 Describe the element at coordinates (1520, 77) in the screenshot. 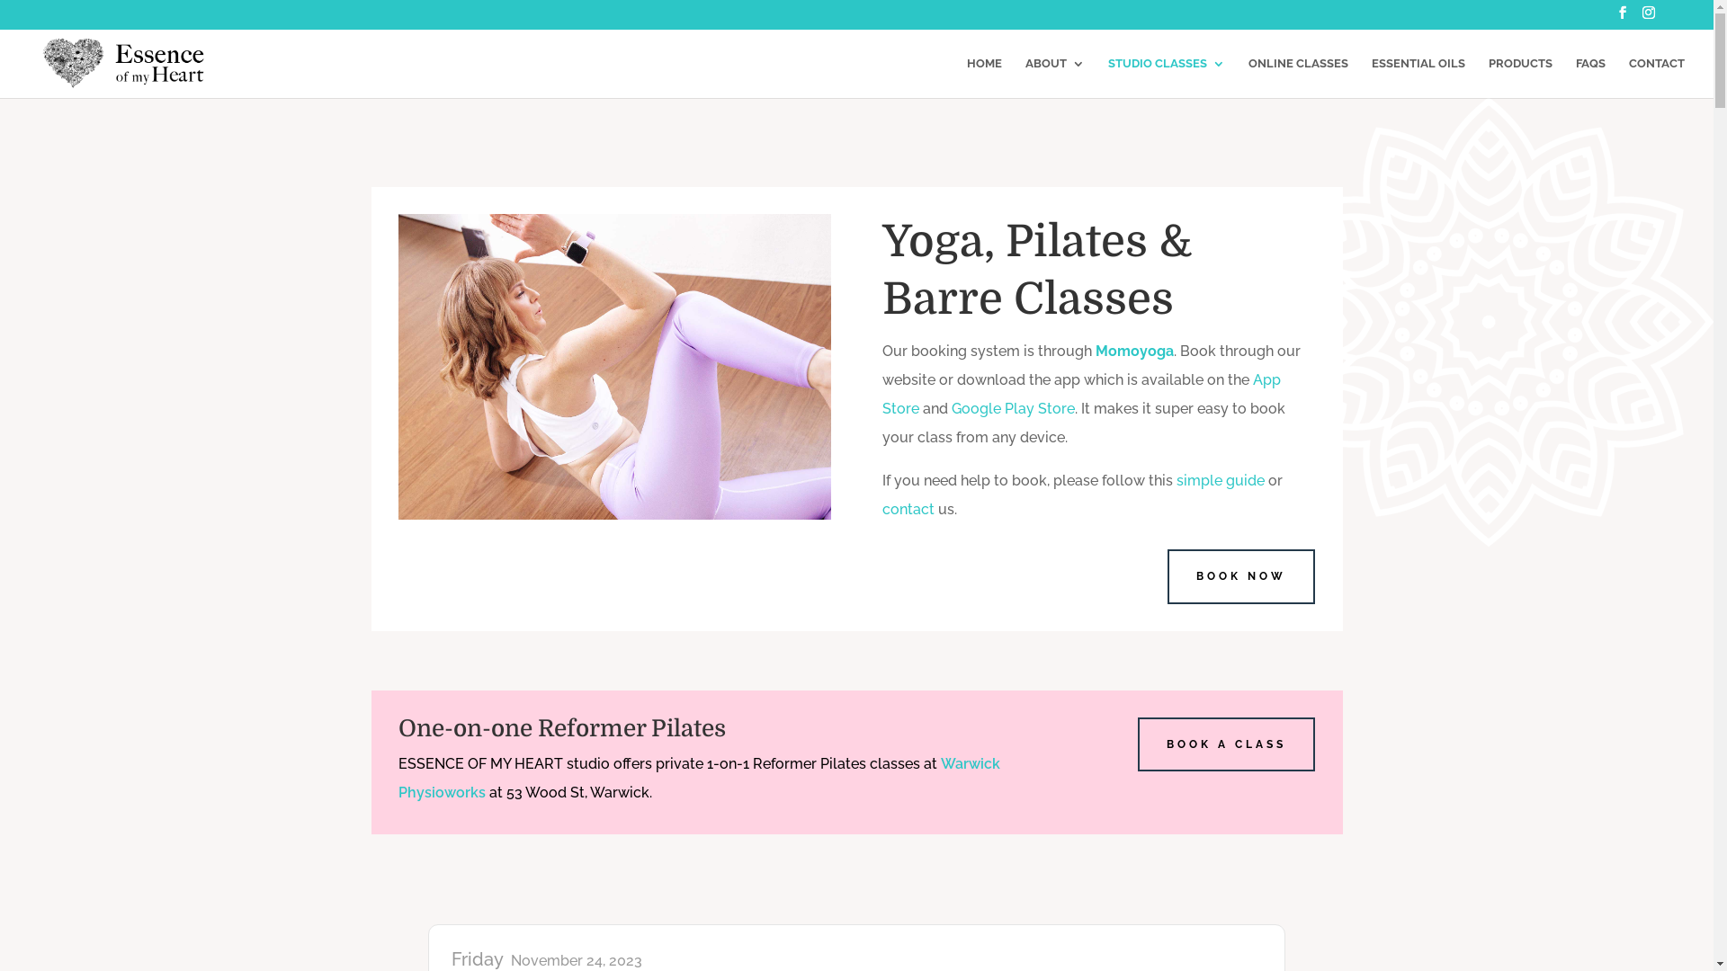

I see `PRODUCTS` at that location.